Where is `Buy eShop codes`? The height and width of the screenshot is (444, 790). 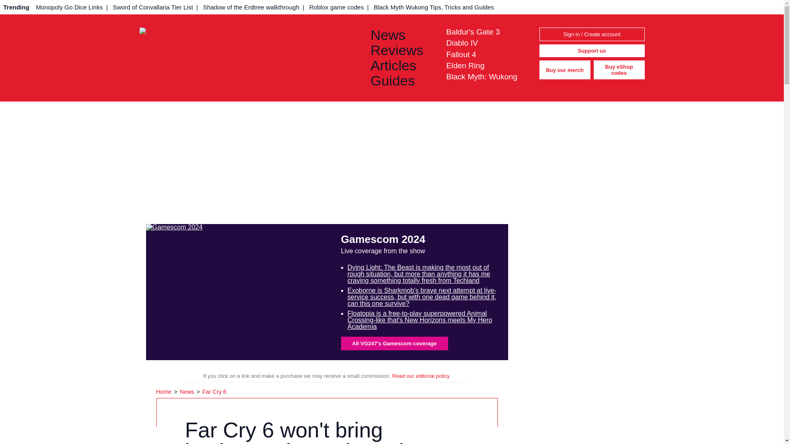 Buy eShop codes is located at coordinates (619, 70).